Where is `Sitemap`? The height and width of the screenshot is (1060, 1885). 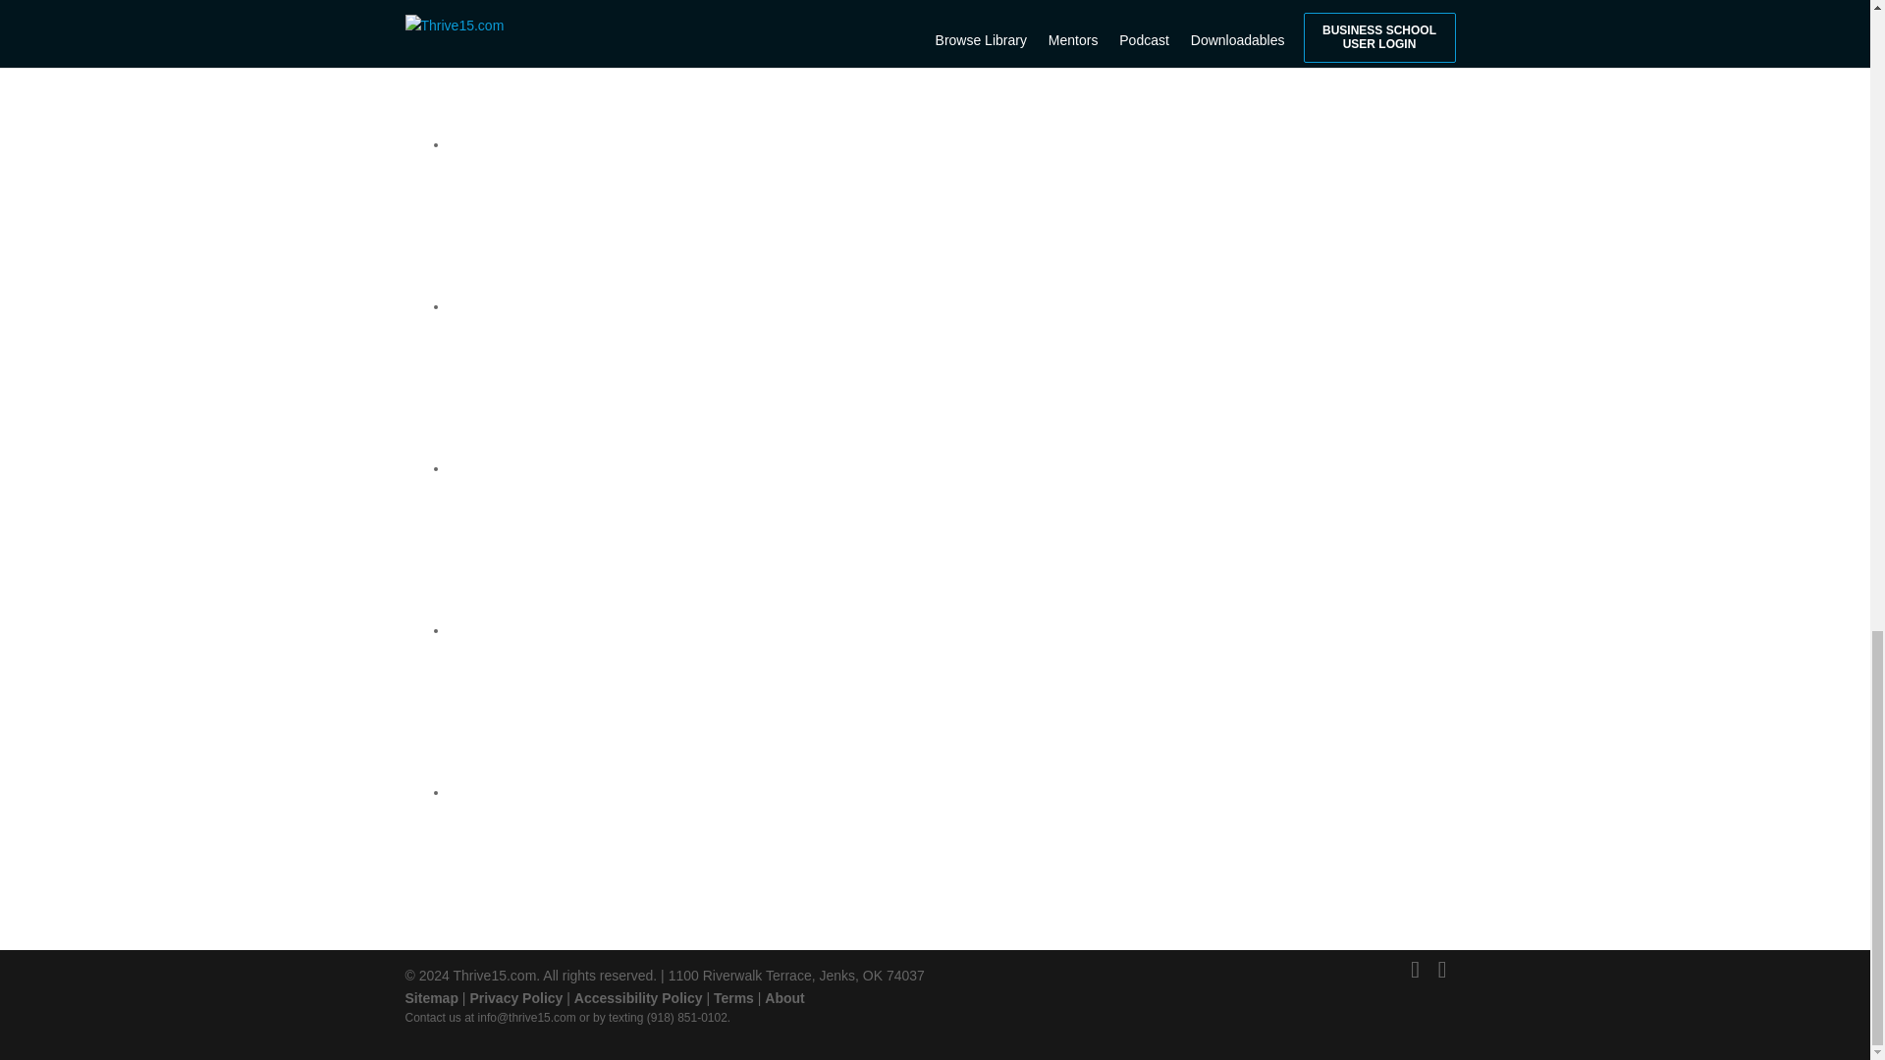
Sitemap is located at coordinates (431, 997).